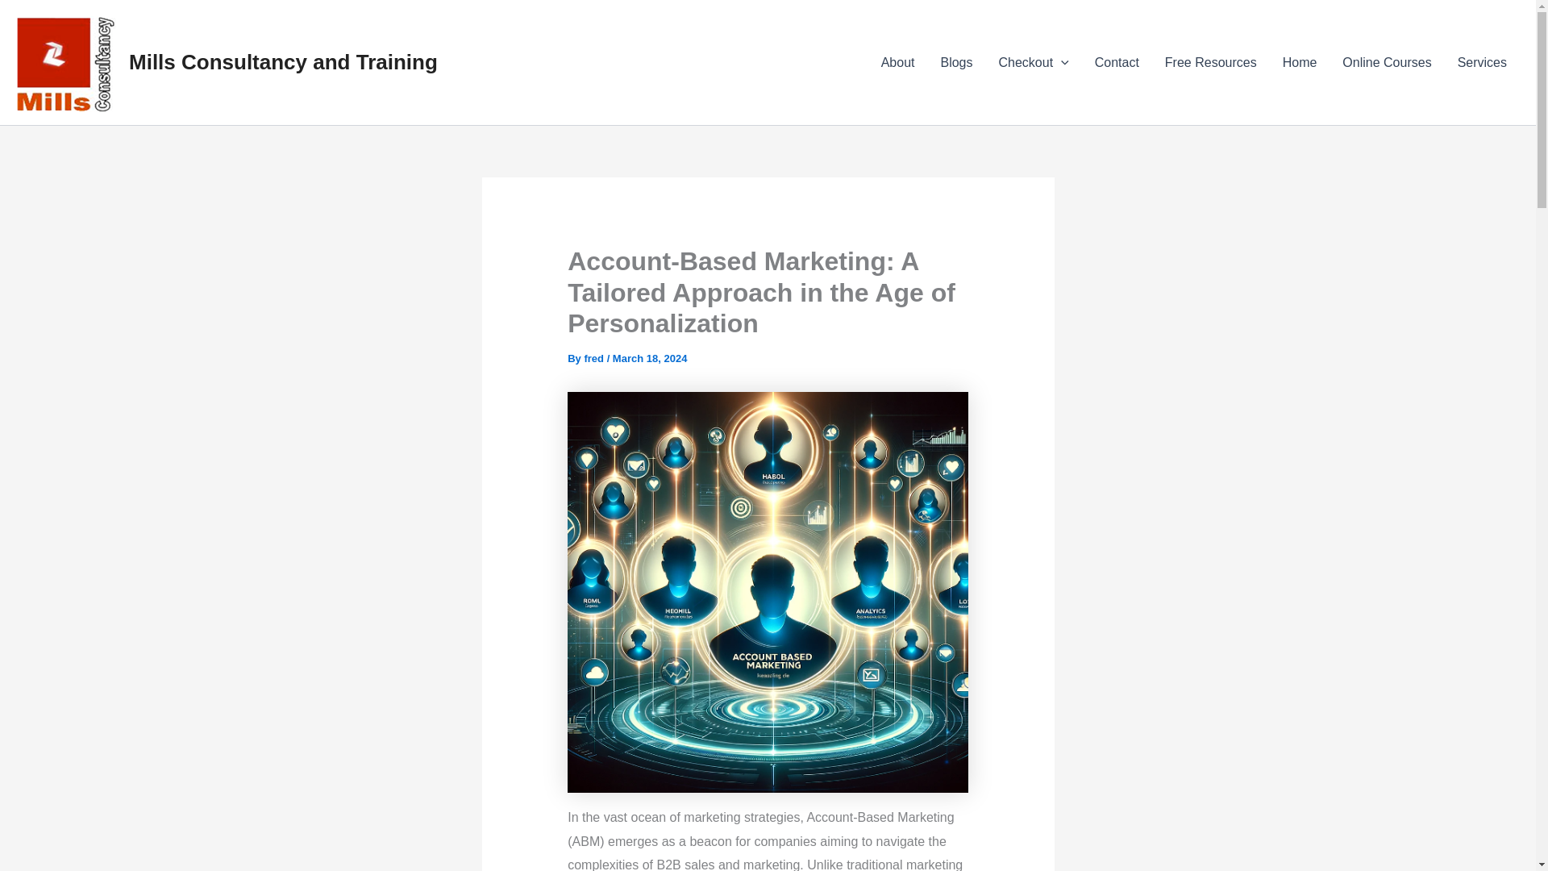 This screenshot has width=1548, height=871. I want to click on Blogs, so click(956, 62).